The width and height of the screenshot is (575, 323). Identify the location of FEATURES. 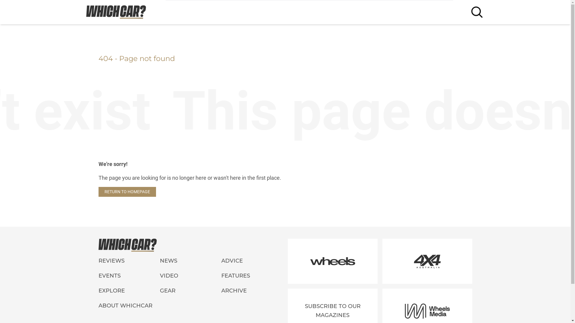
(252, 276).